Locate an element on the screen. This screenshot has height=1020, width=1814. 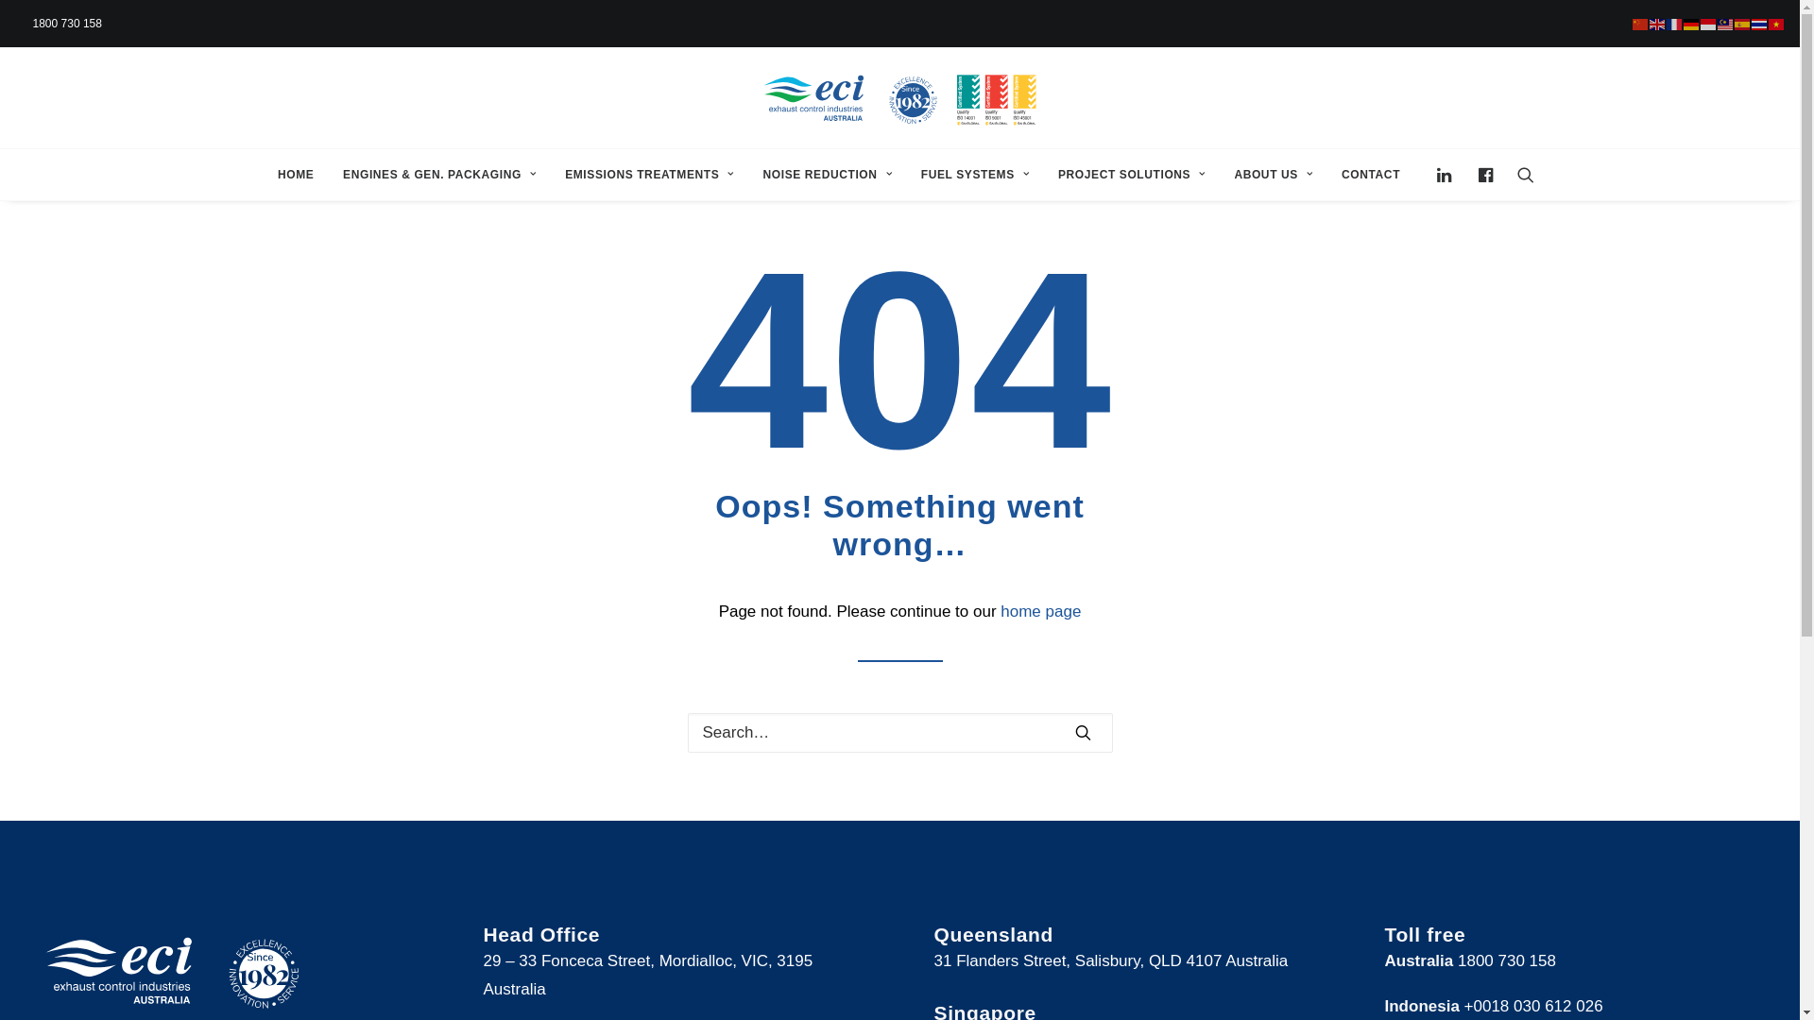
home page is located at coordinates (1041, 612).